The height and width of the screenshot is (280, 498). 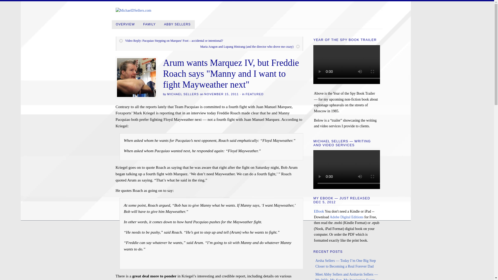 What do you see at coordinates (222, 94) in the screenshot?
I see `2011-11-15T18:28:27-0700` at bounding box center [222, 94].